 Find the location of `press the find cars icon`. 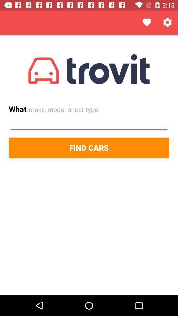

press the find cars icon is located at coordinates (89, 147).